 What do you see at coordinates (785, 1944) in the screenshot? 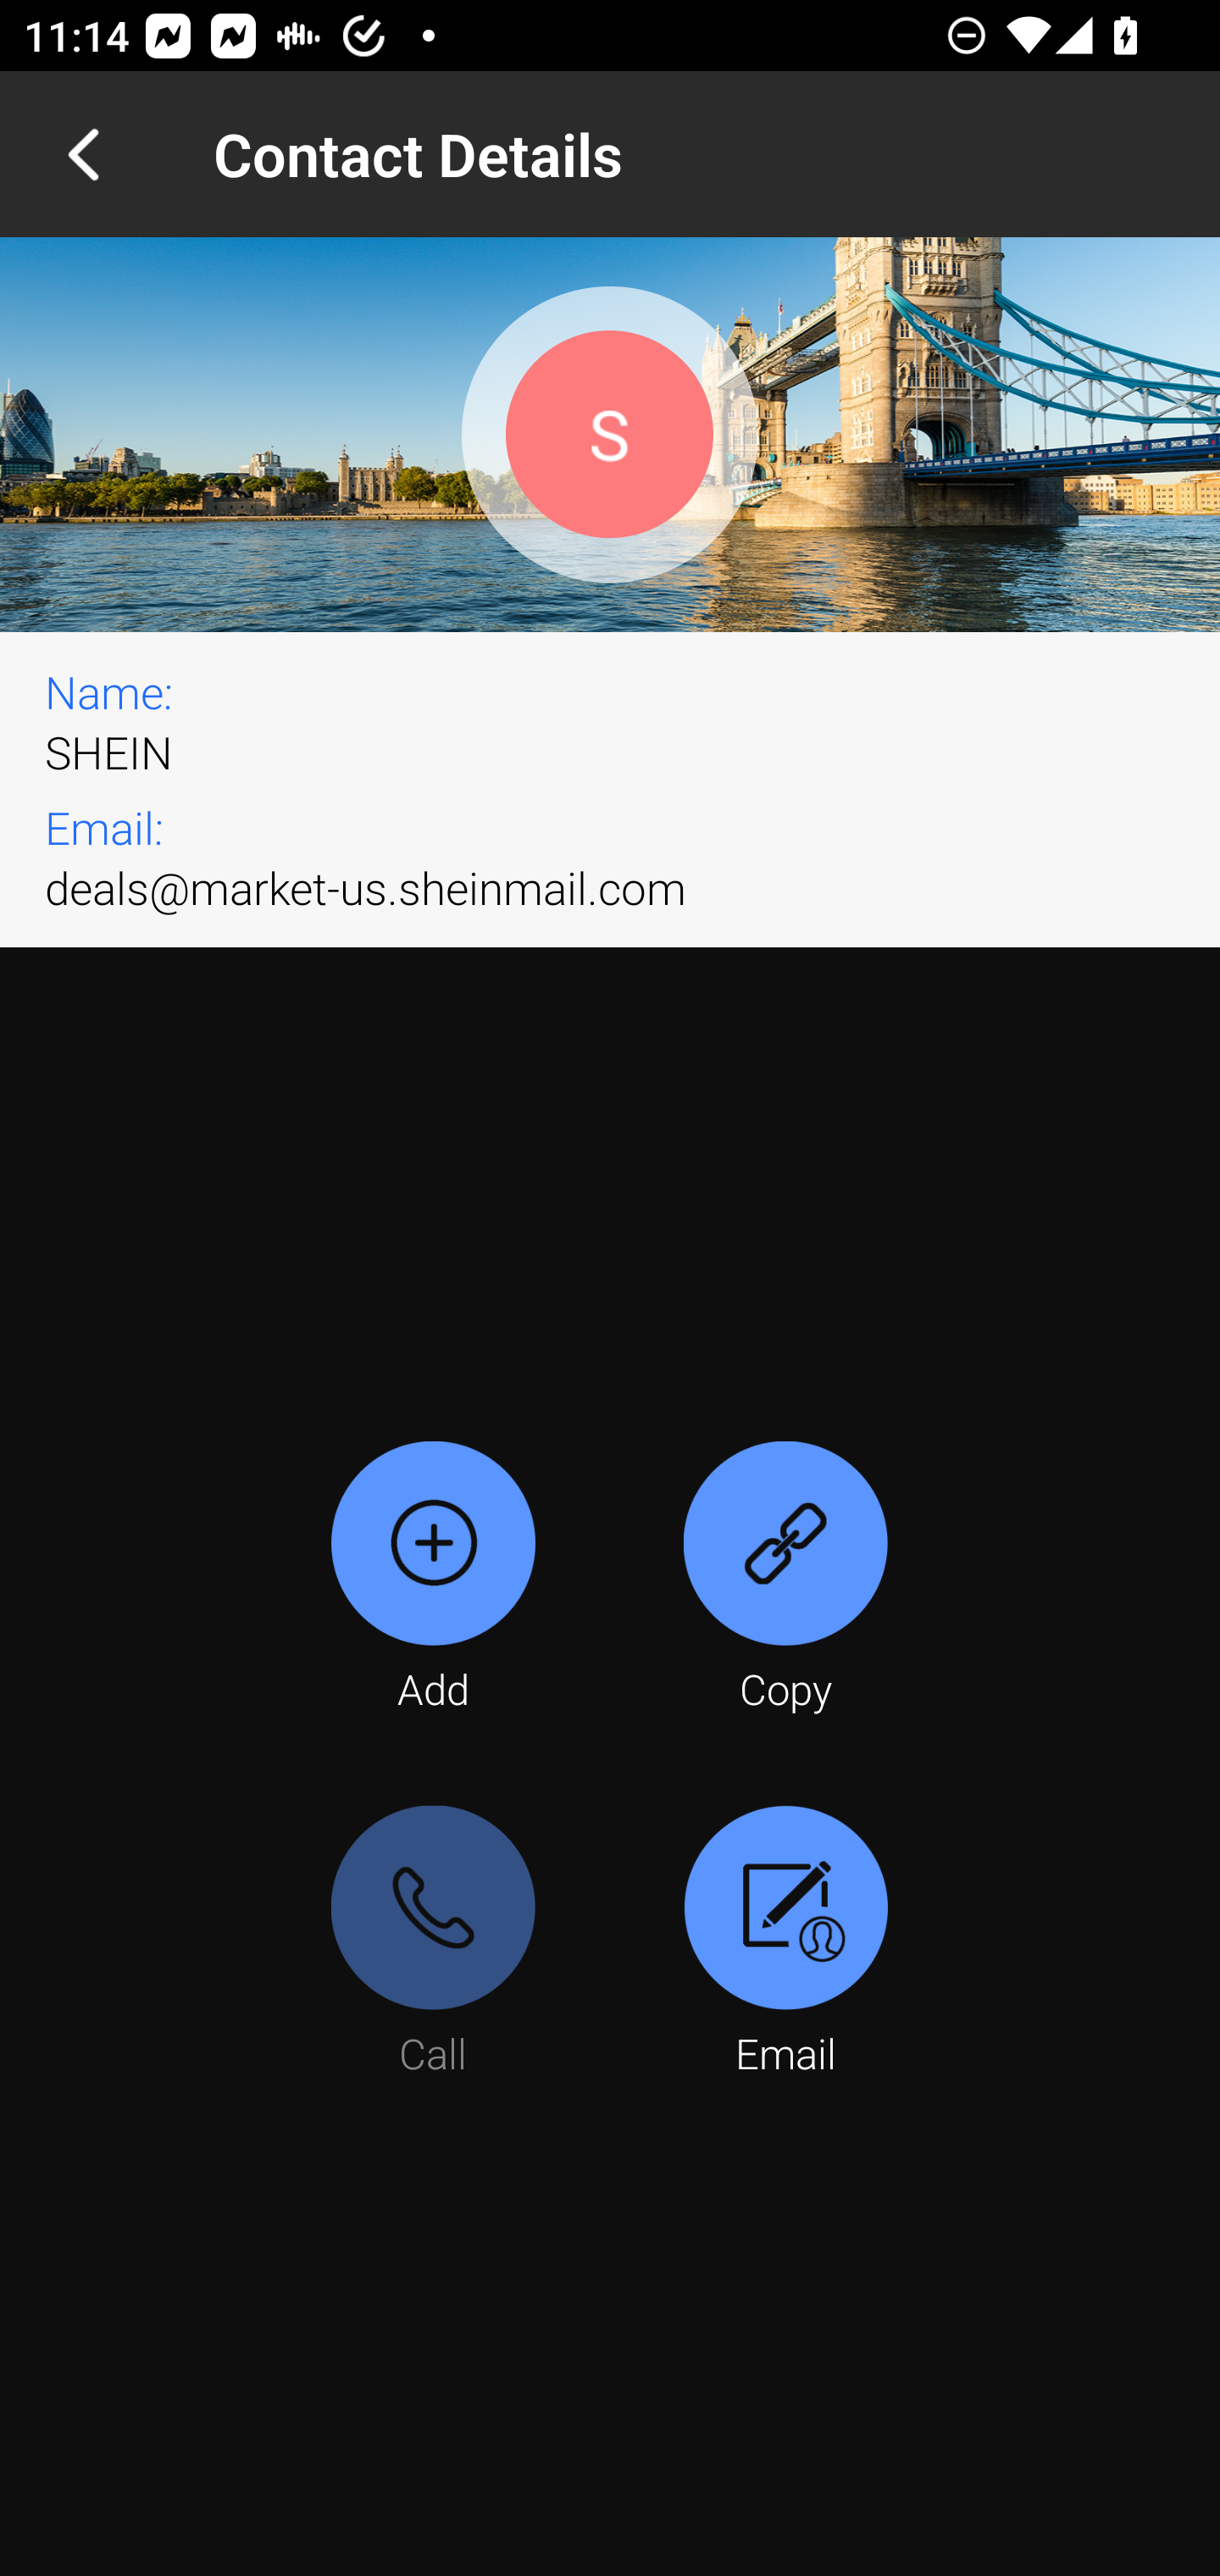
I see `Email` at bounding box center [785, 1944].